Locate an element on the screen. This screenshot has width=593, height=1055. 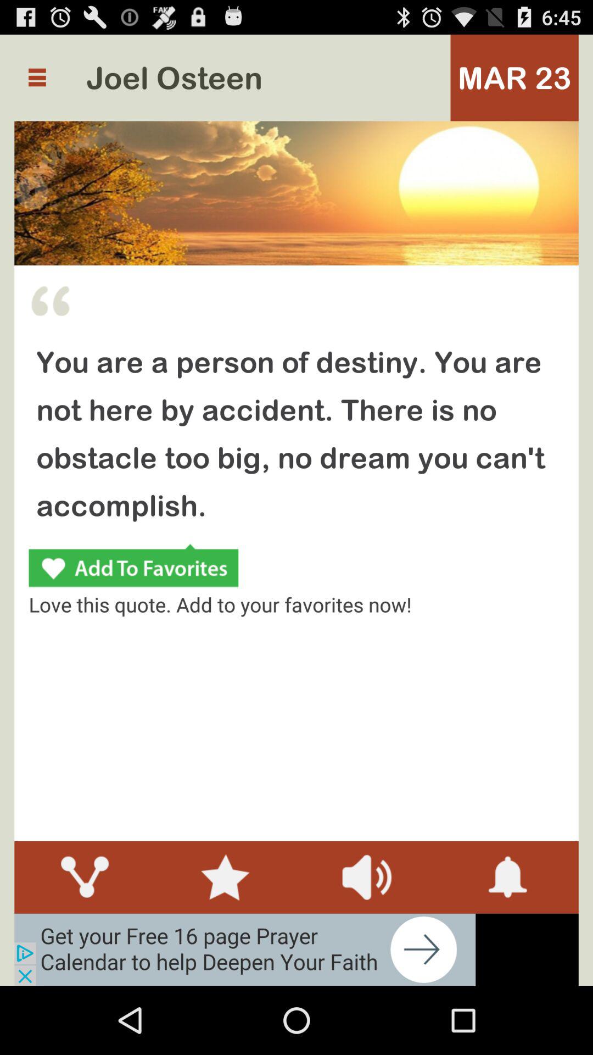
advertisement is located at coordinates (245, 949).